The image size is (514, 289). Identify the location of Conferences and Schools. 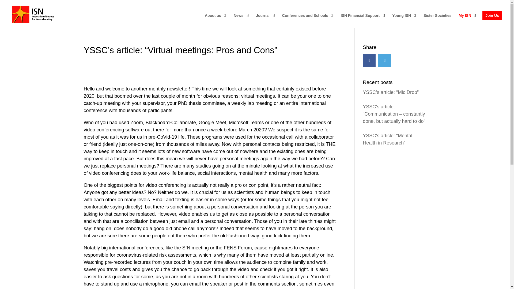
(308, 21).